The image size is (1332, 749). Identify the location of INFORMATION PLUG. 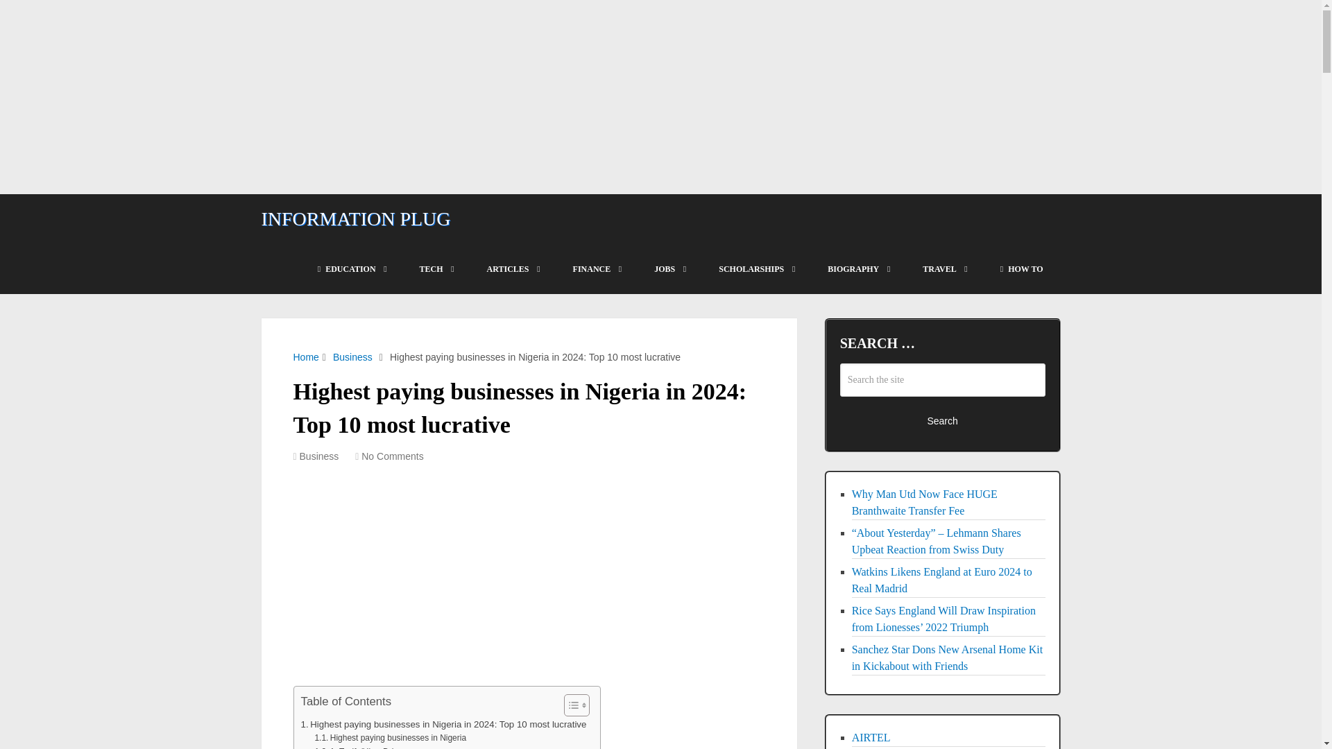
(355, 219).